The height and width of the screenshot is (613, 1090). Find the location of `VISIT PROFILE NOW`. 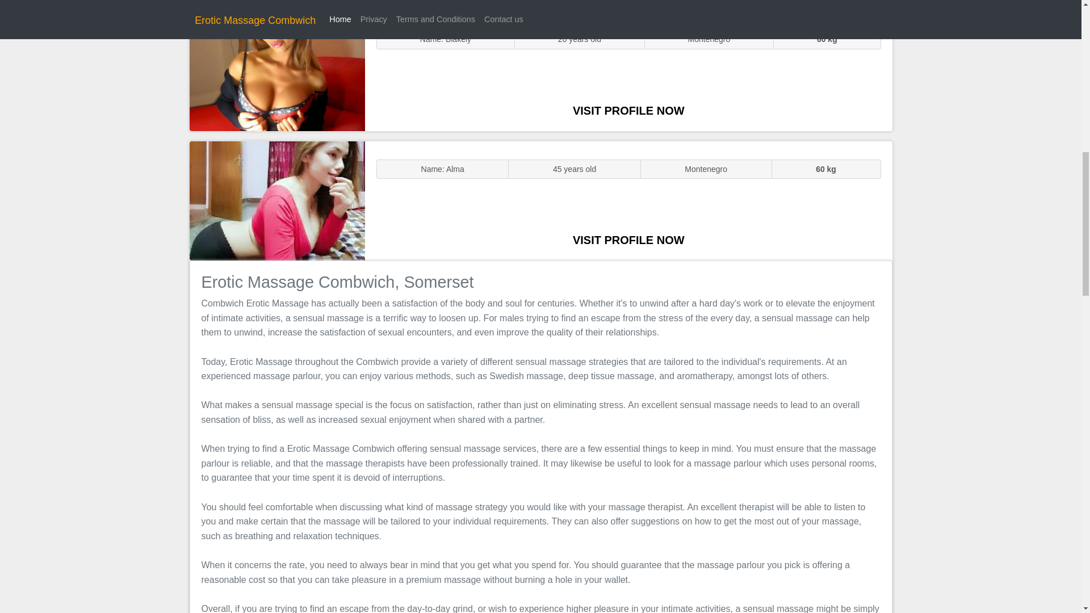

VISIT PROFILE NOW is located at coordinates (628, 240).